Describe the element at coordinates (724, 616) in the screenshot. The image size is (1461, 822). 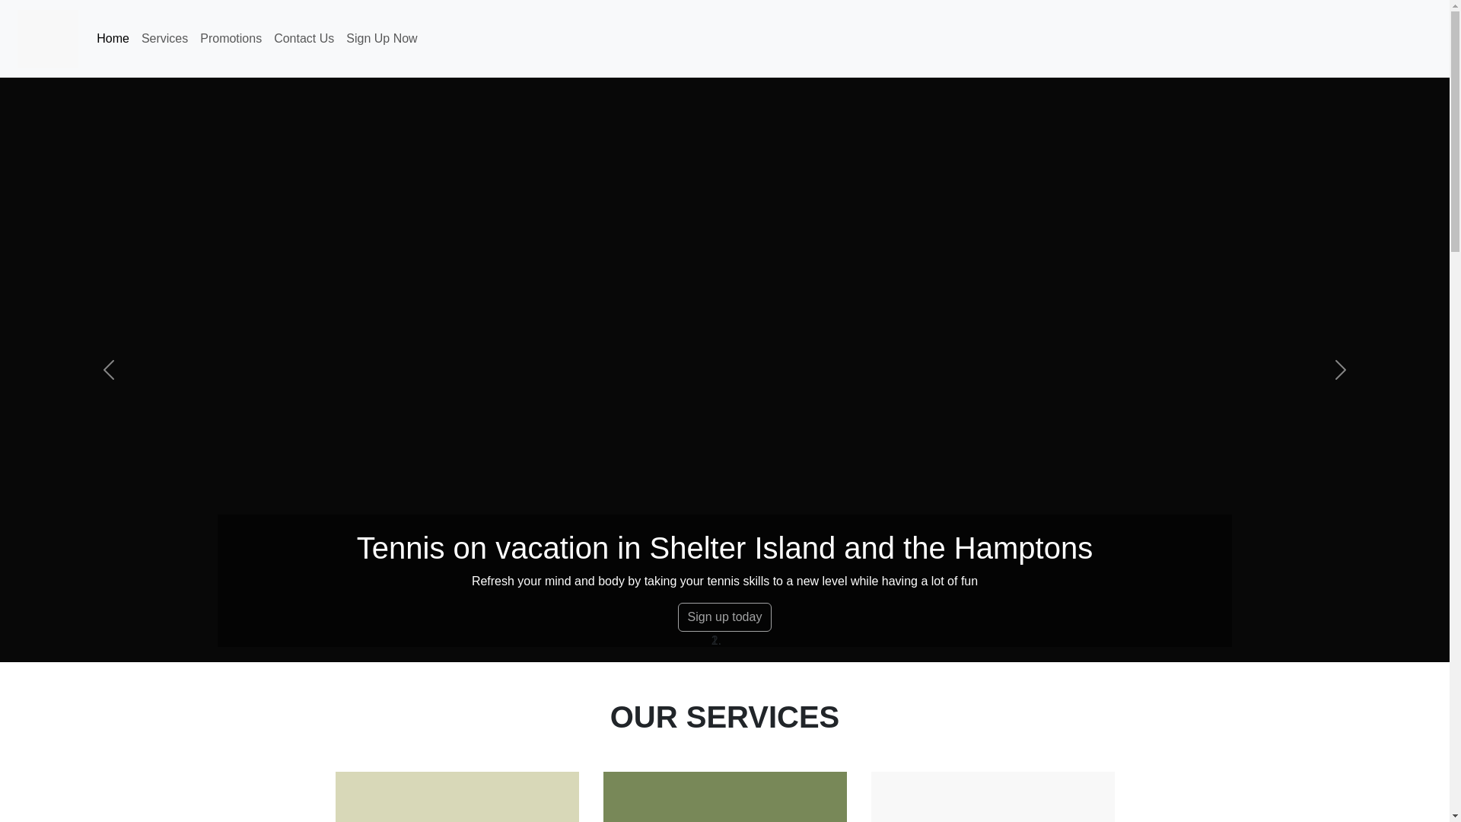
I see `Sign up today` at that location.